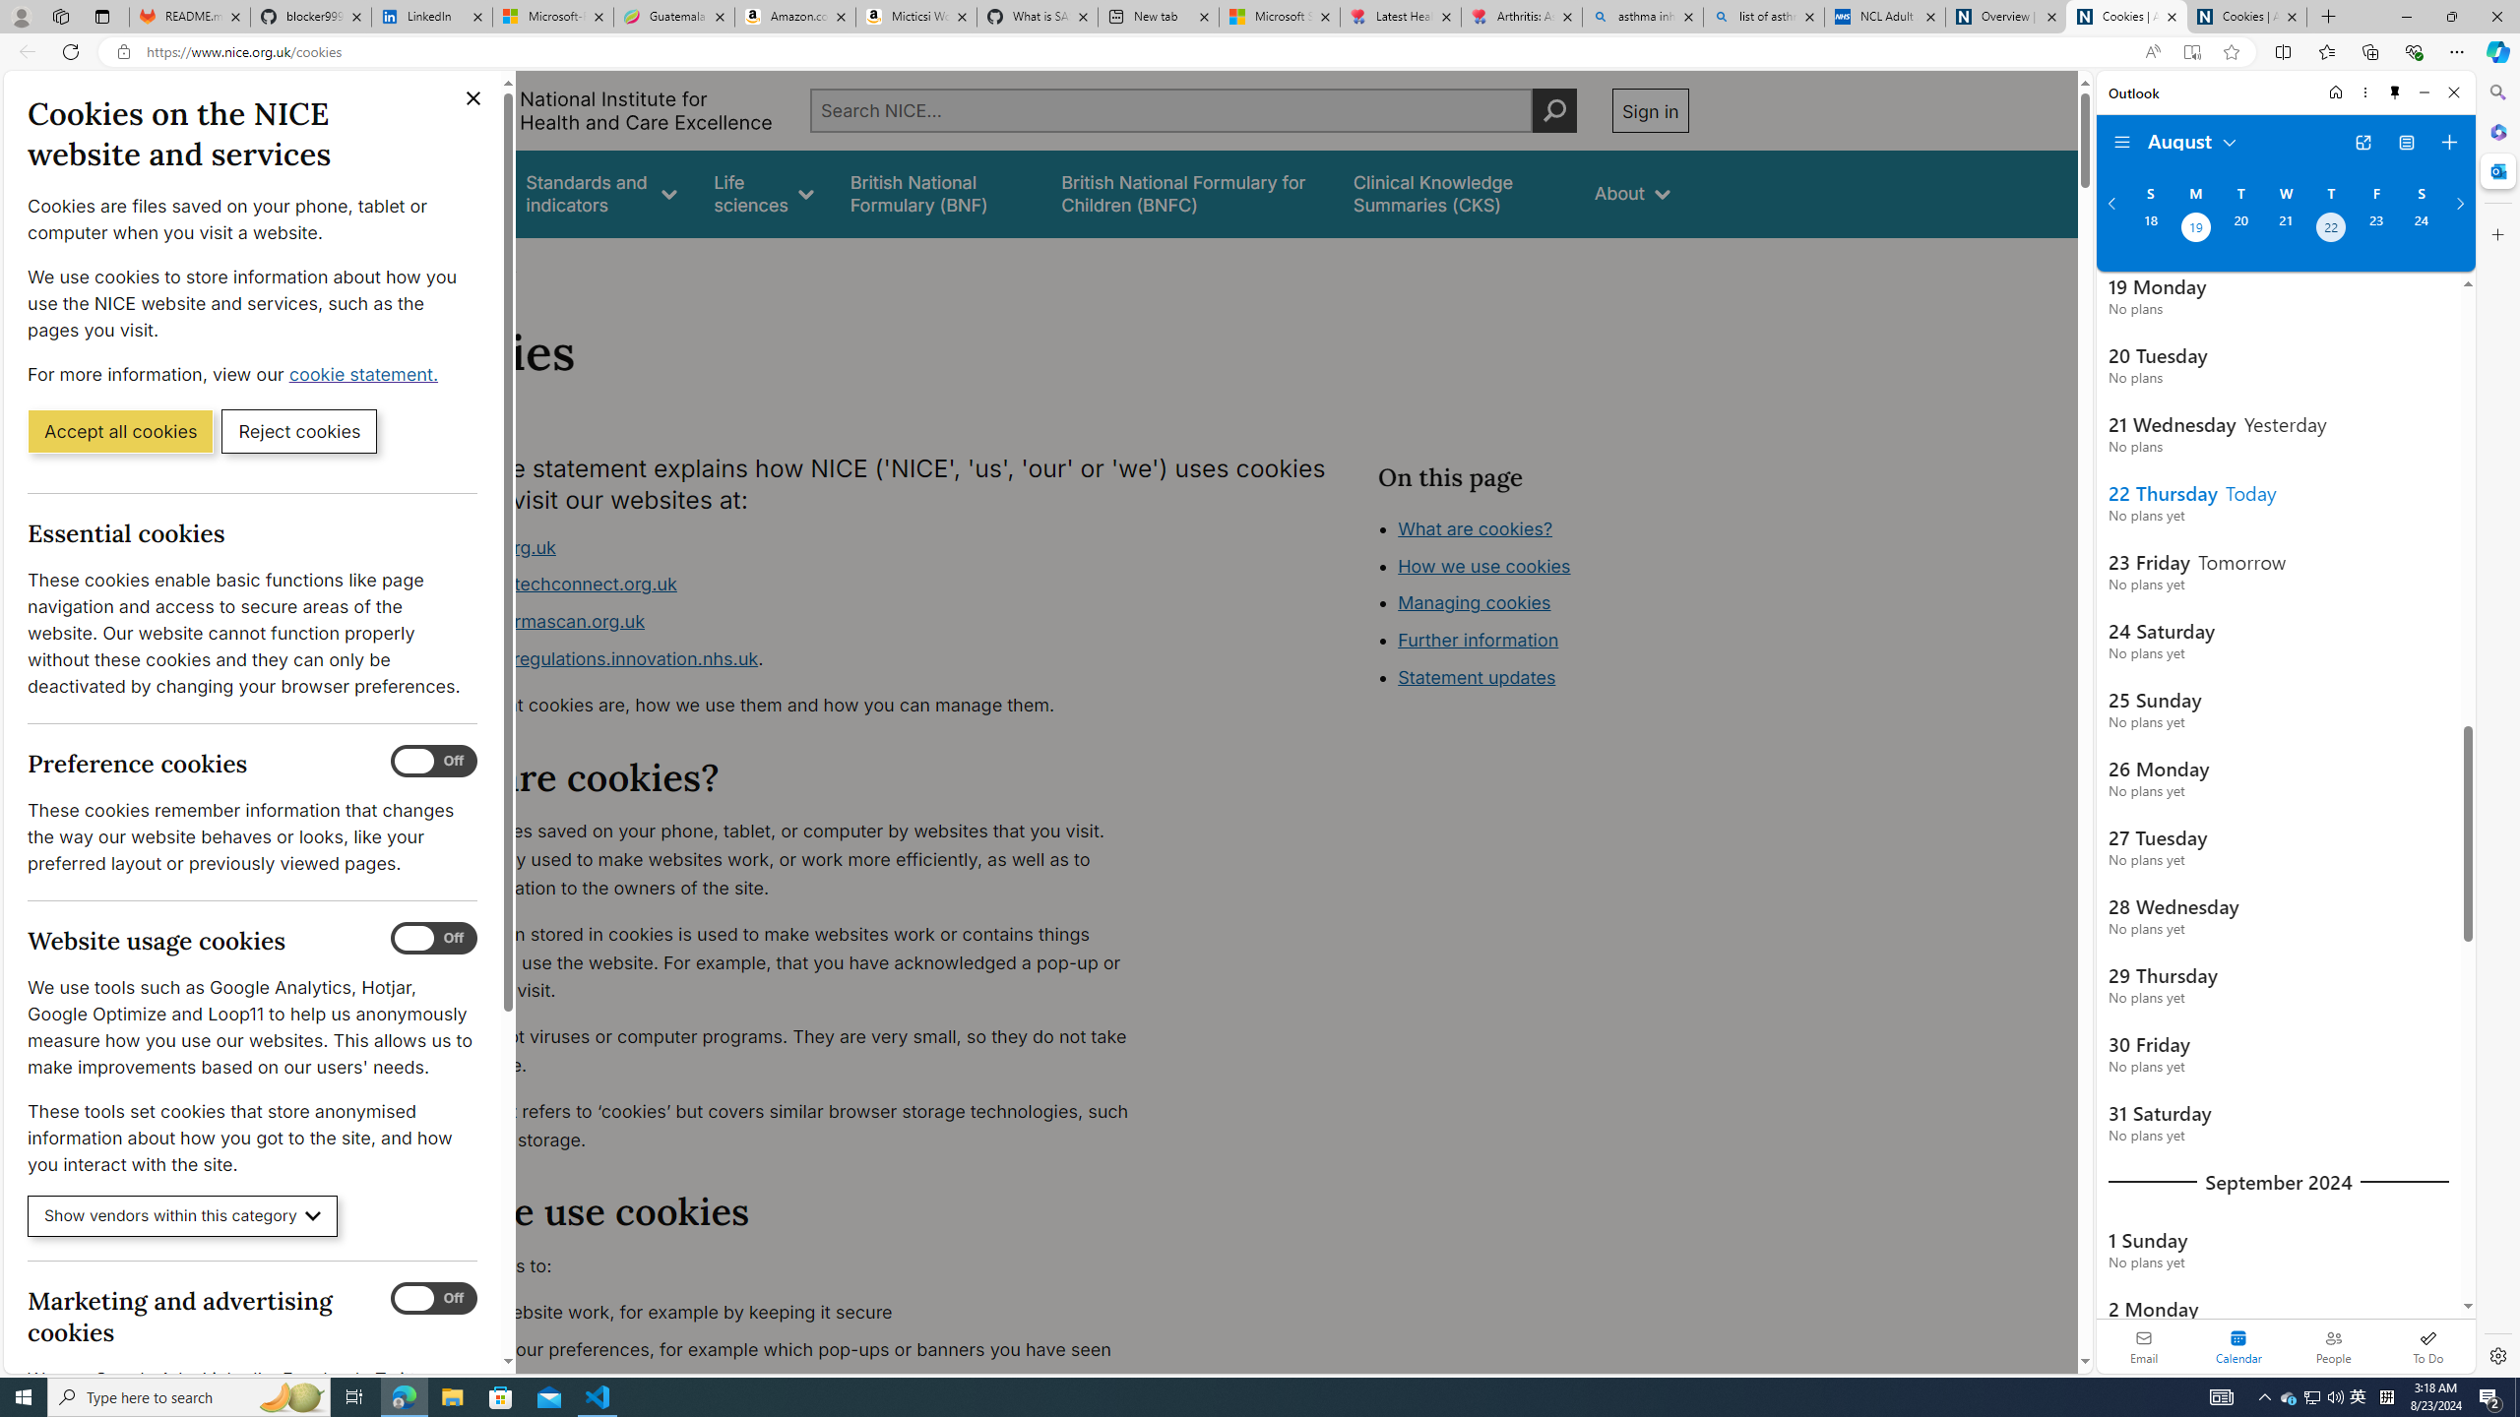 The width and height of the screenshot is (2520, 1417). Describe the element at coordinates (763, 193) in the screenshot. I see `Life sciences` at that location.